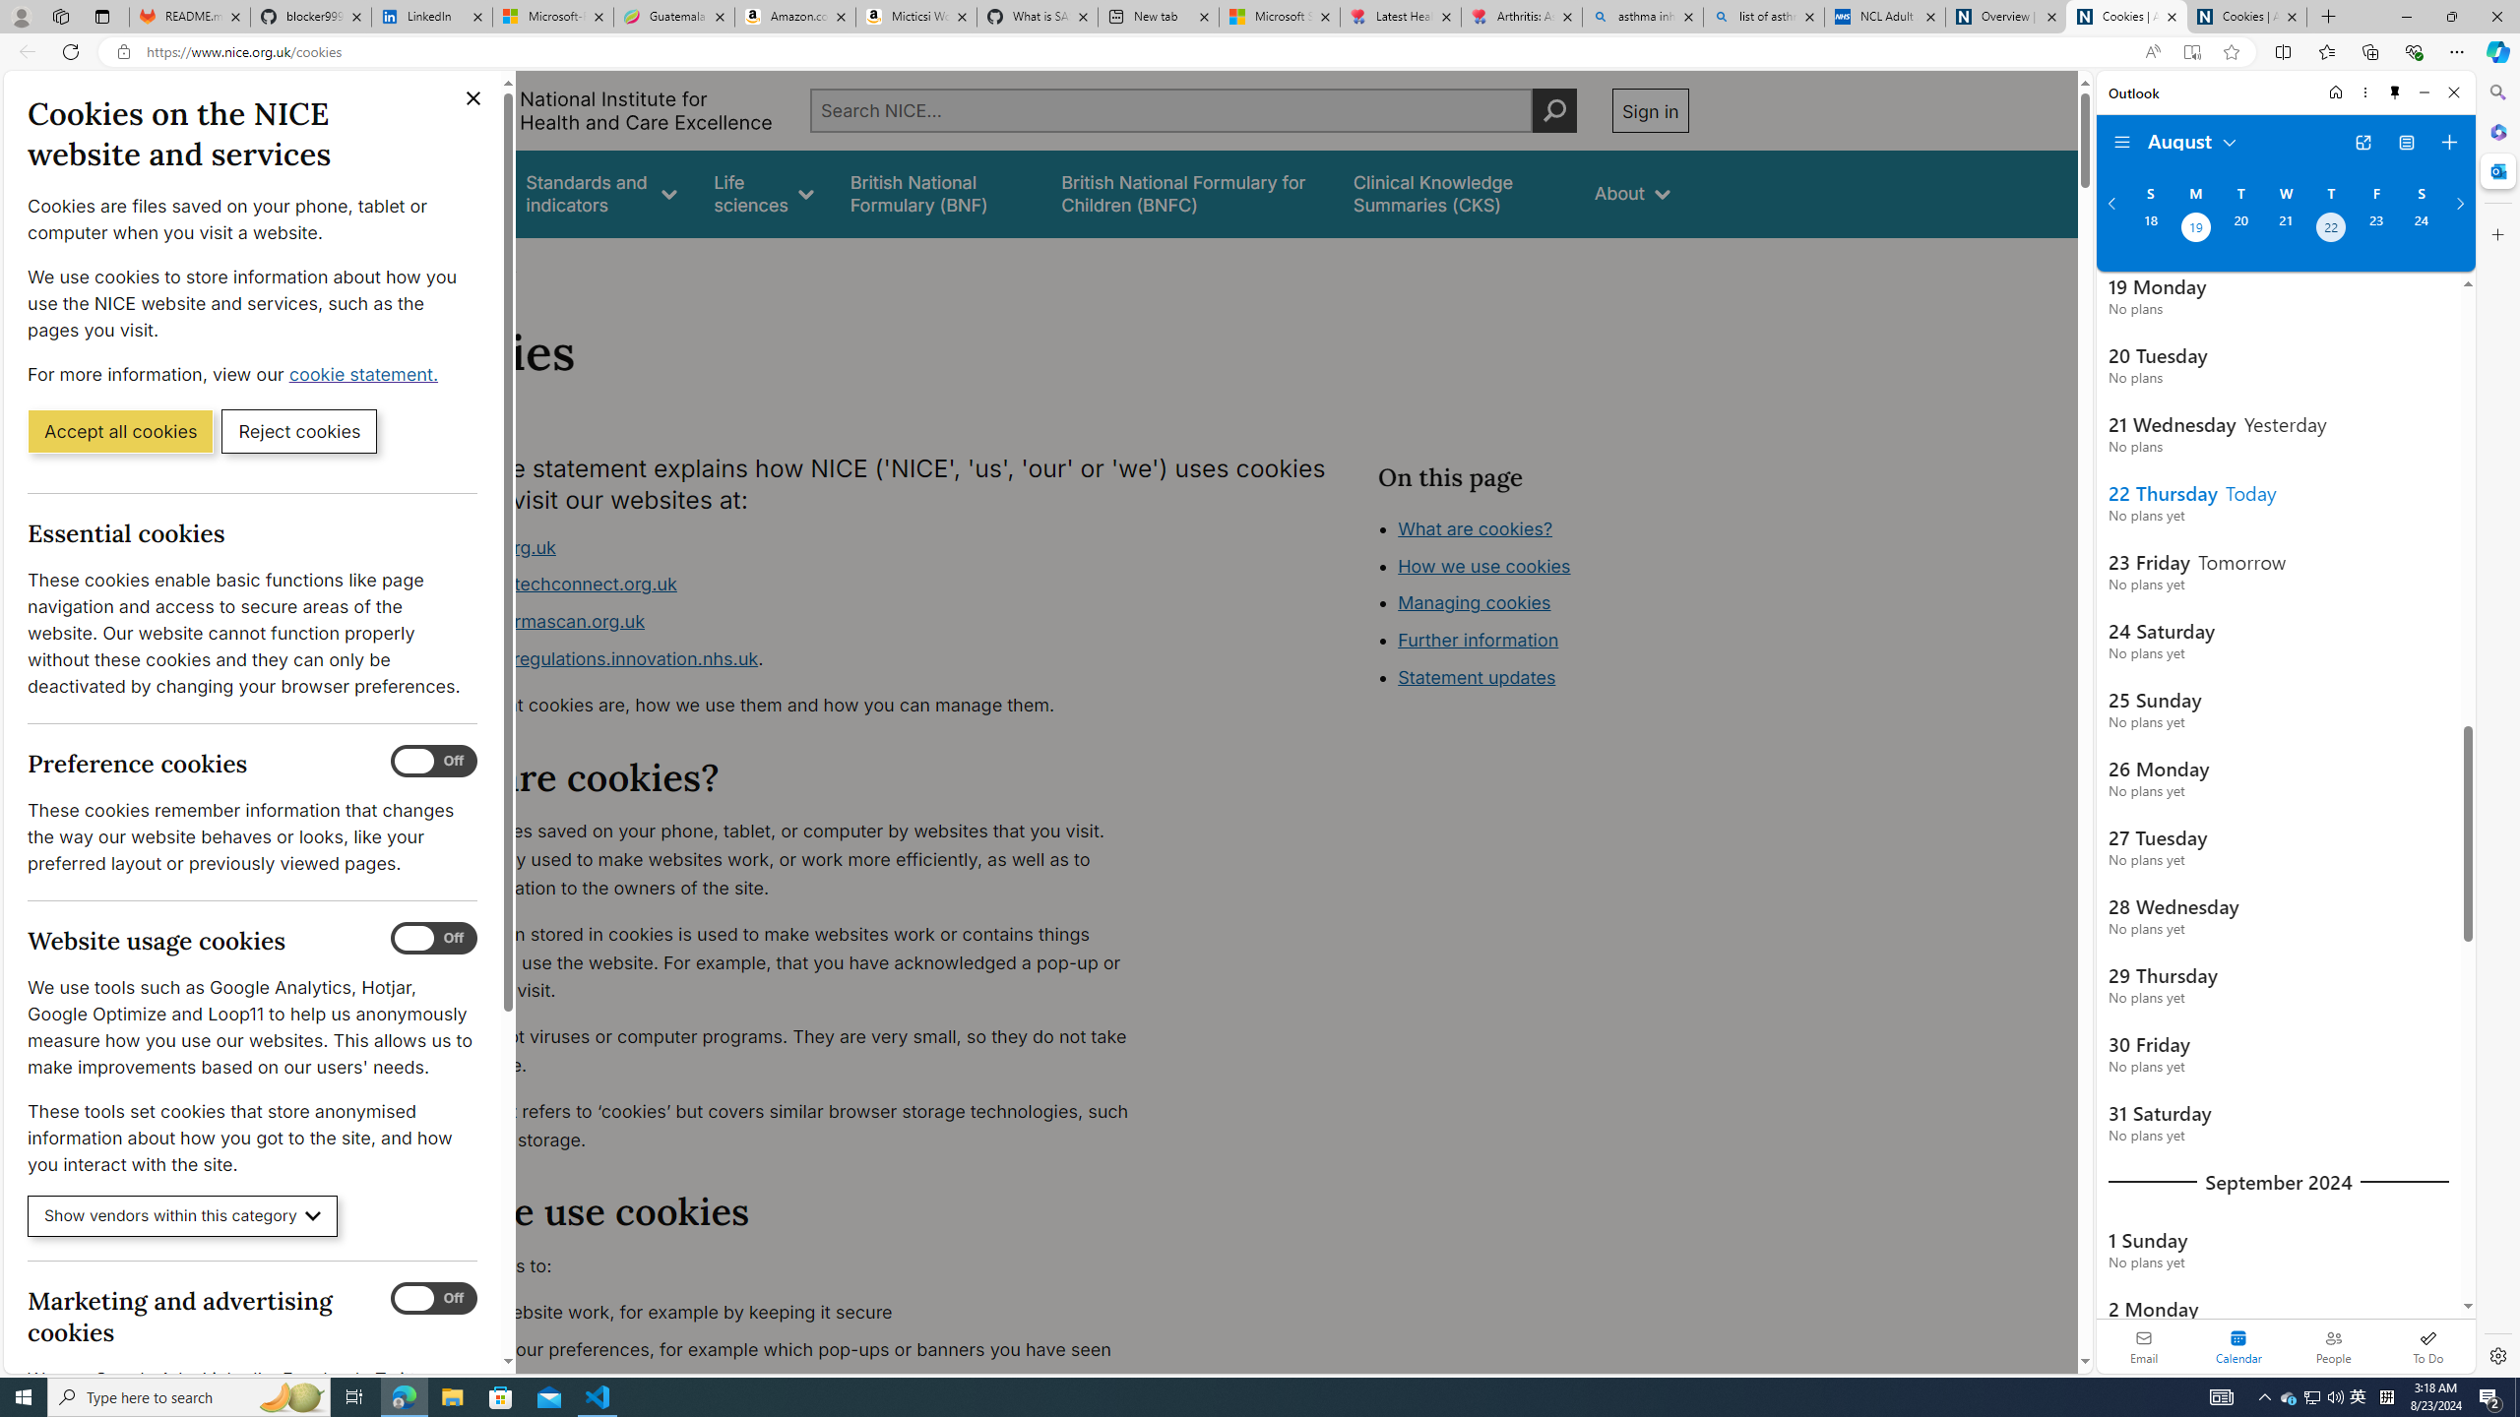 The width and height of the screenshot is (2520, 1417). Describe the element at coordinates (763, 193) in the screenshot. I see `Life sciences` at that location.